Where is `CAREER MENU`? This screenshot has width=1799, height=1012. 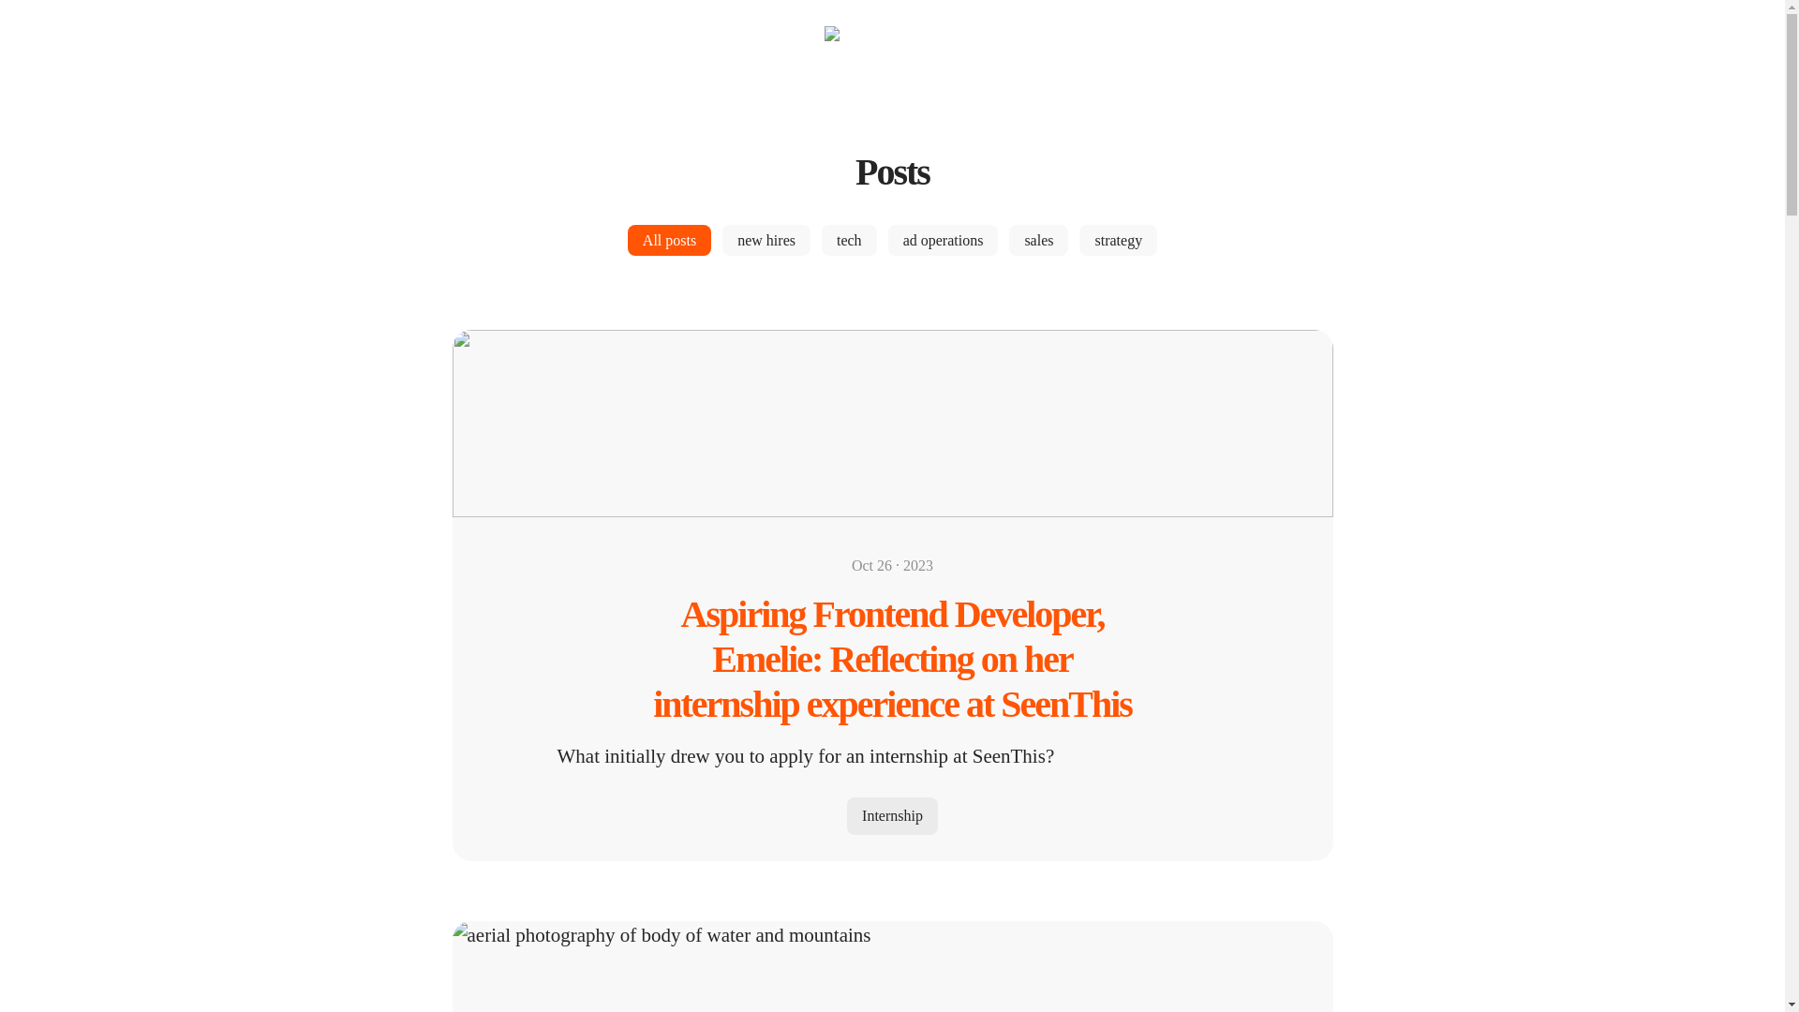
CAREER MENU is located at coordinates (92, 37).